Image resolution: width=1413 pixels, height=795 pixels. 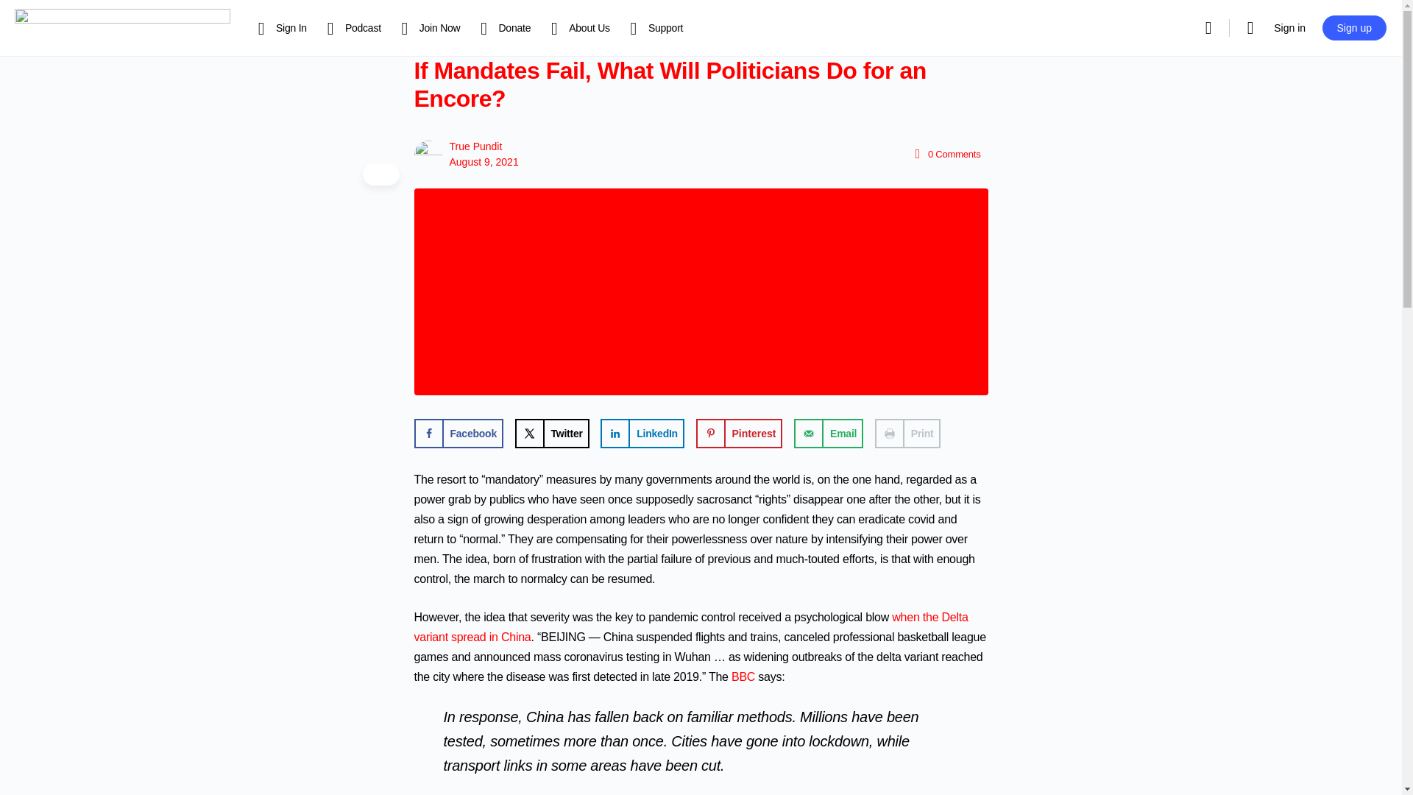 I want to click on Print, so click(x=907, y=434).